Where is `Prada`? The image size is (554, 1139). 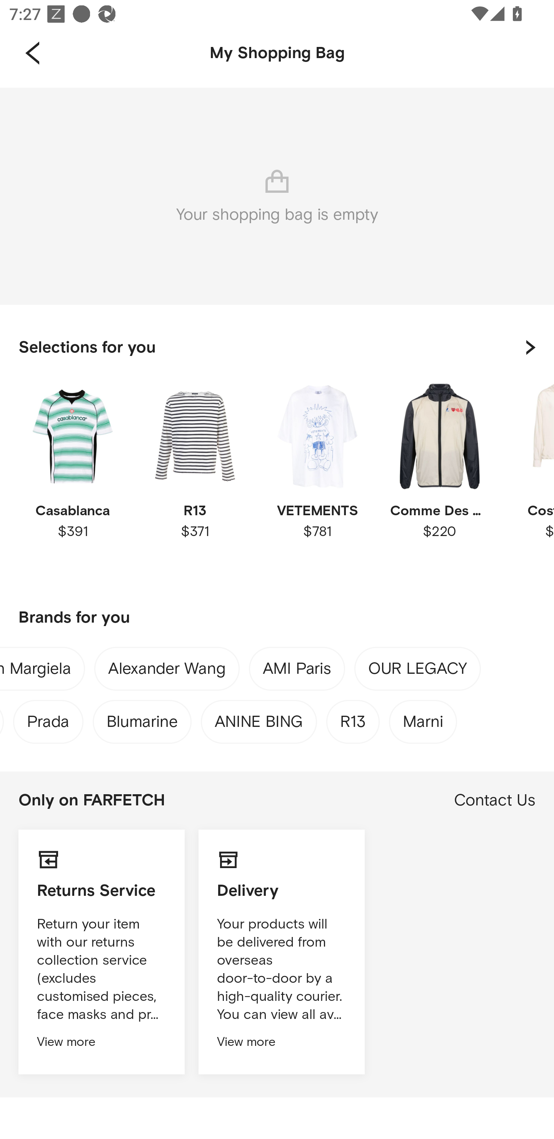
Prada is located at coordinates (48, 718).